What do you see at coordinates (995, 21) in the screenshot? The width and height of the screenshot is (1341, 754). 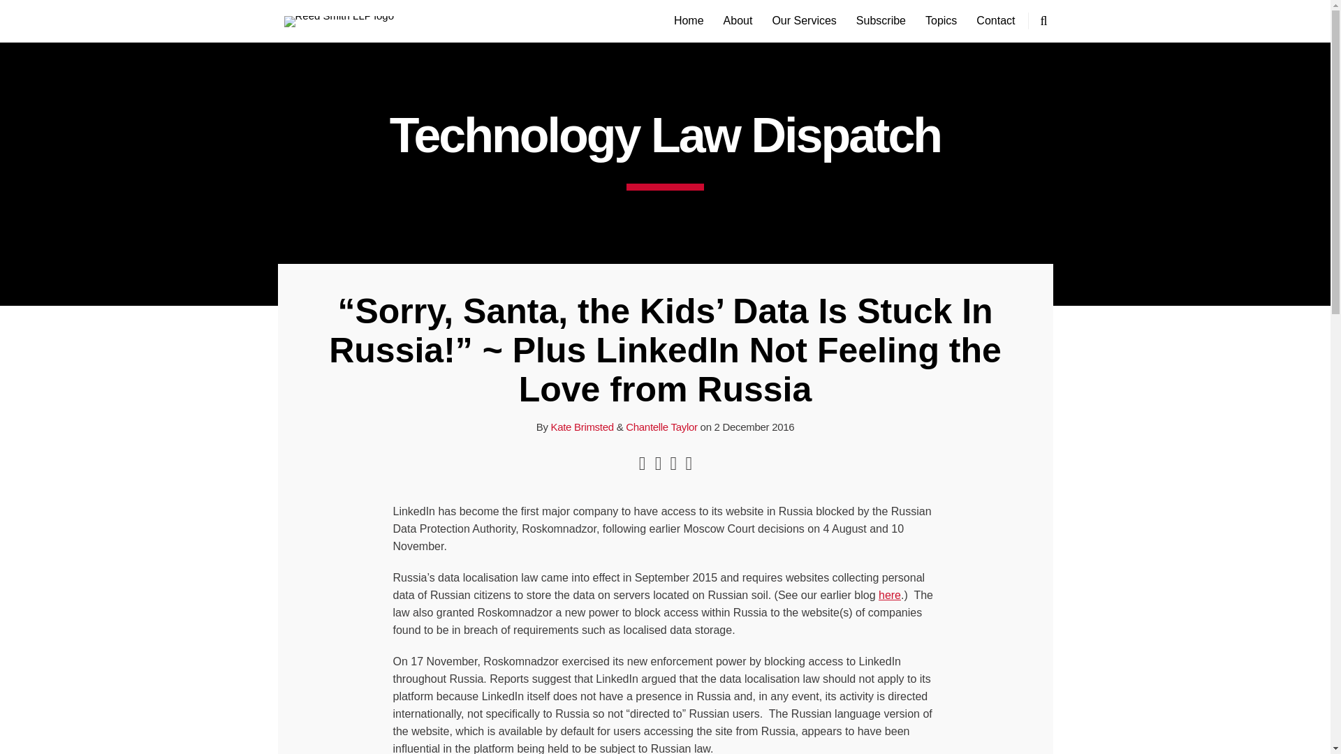 I see `Contact` at bounding box center [995, 21].